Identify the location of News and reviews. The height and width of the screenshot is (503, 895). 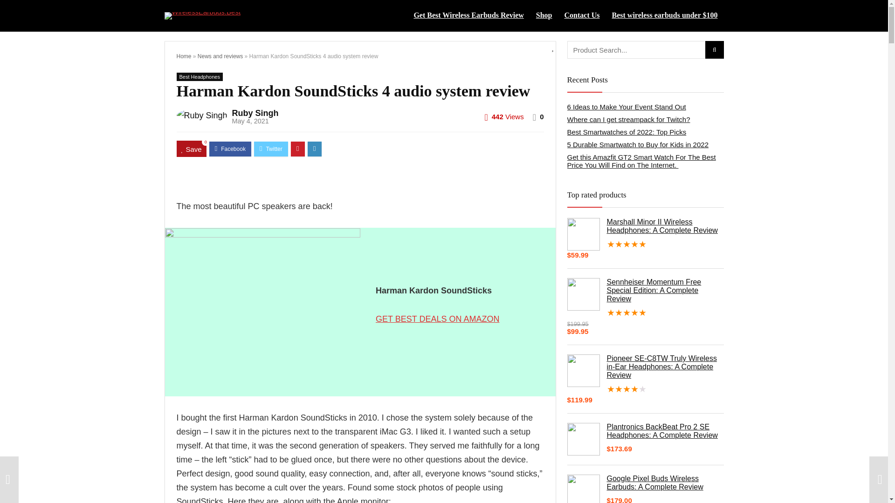
(220, 56).